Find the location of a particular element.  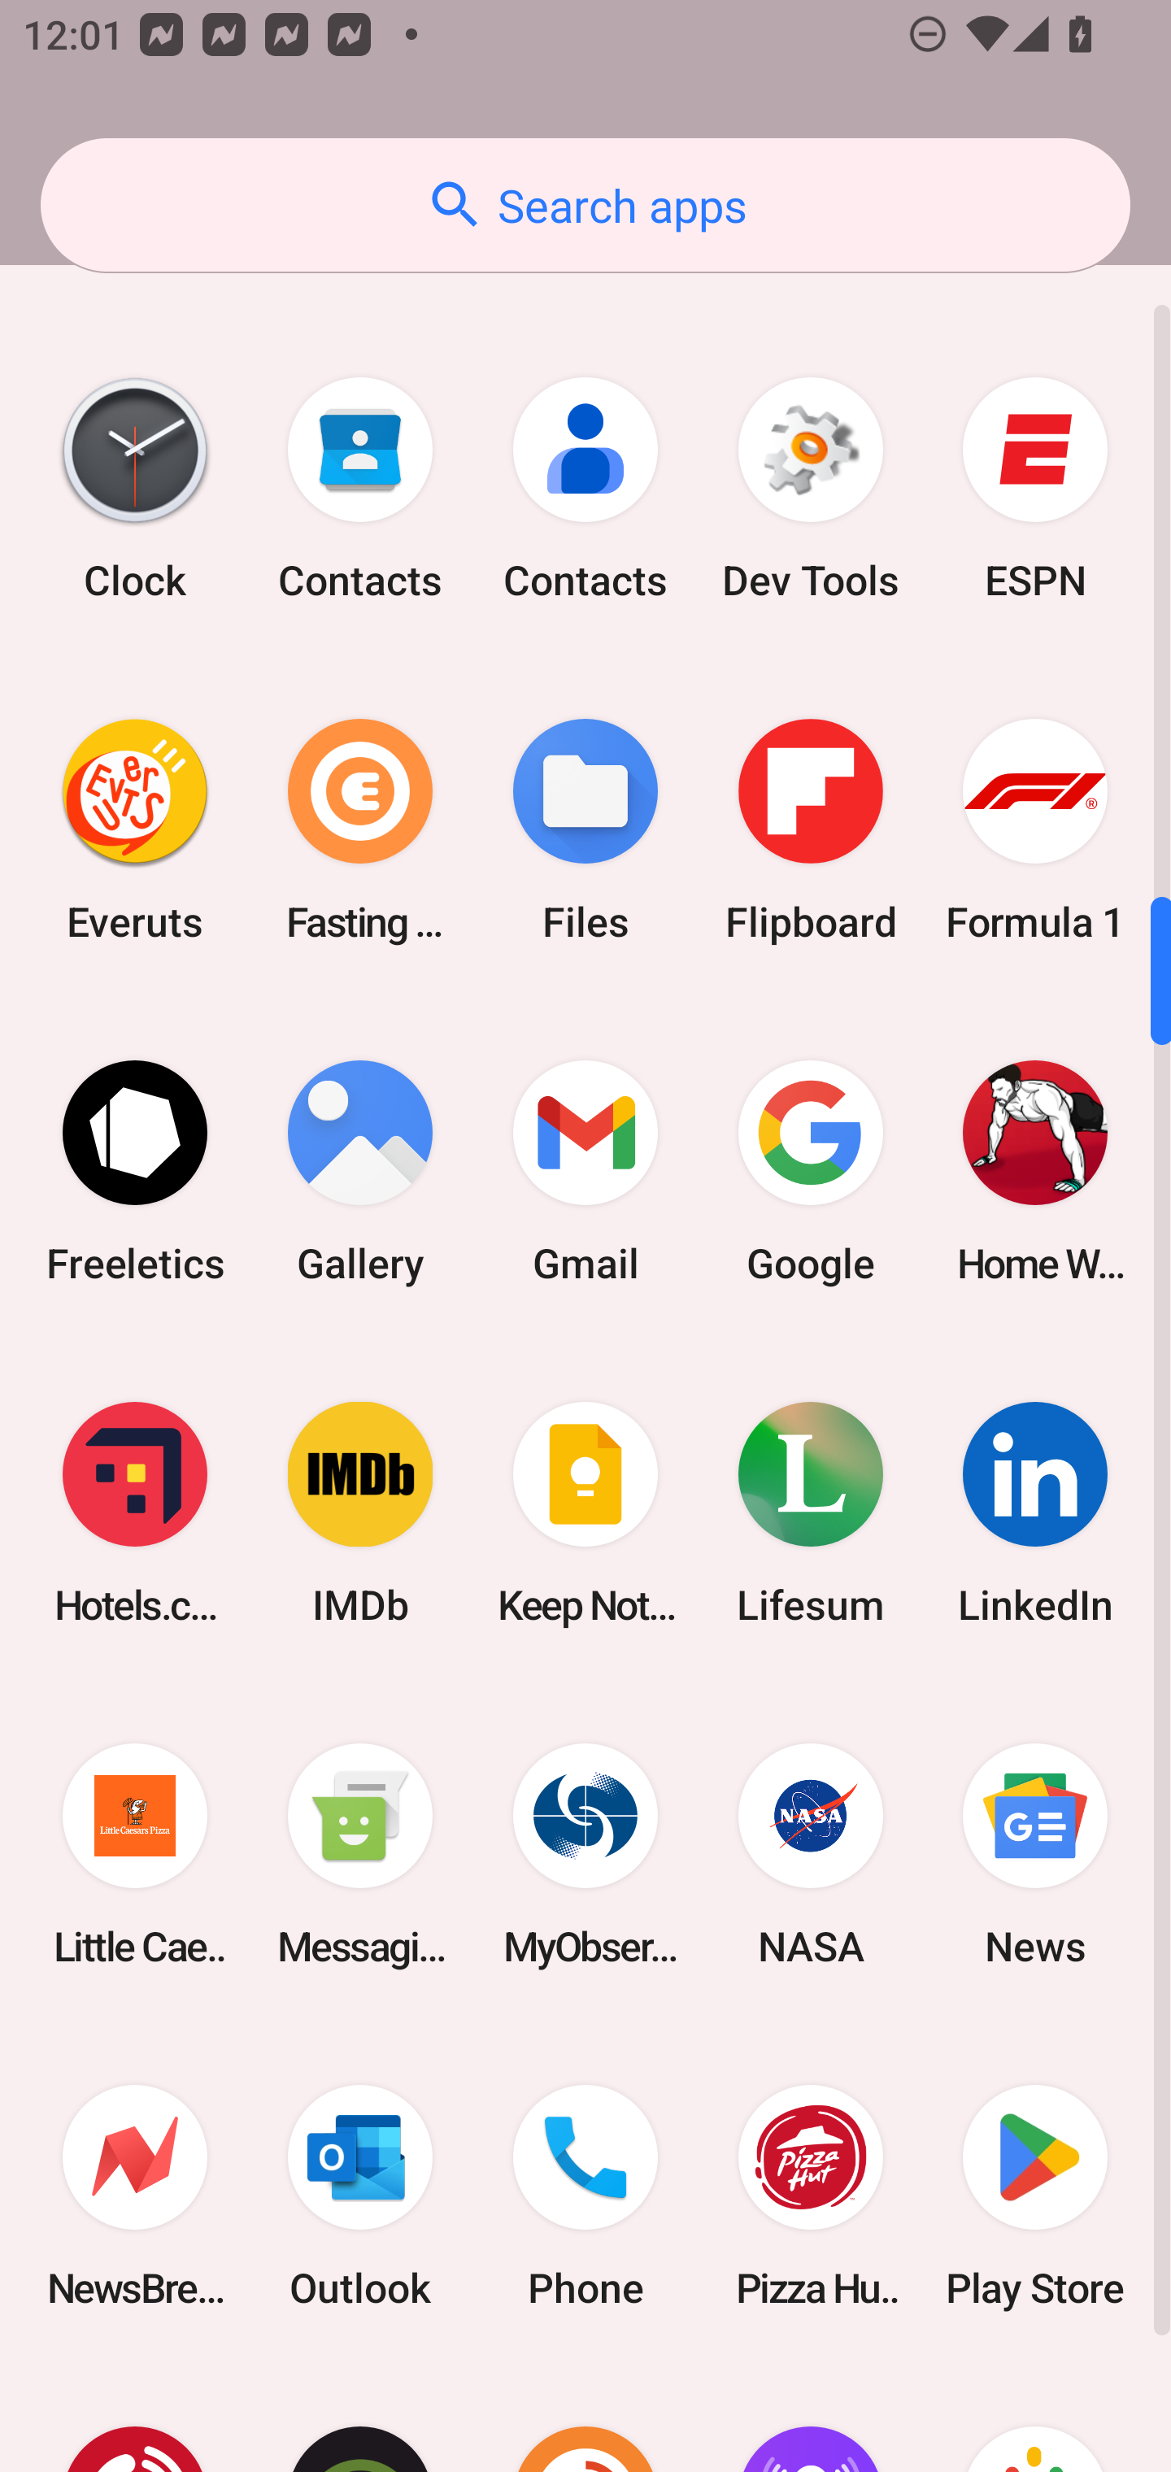

Outlook is located at coordinates (360, 2196).